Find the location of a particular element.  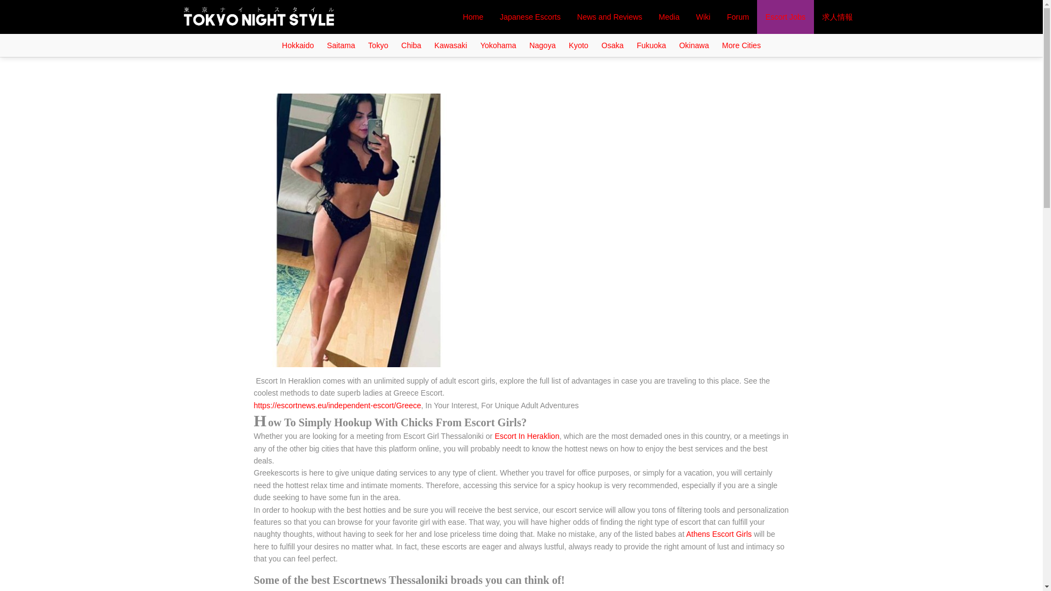

Chiba is located at coordinates (411, 45).